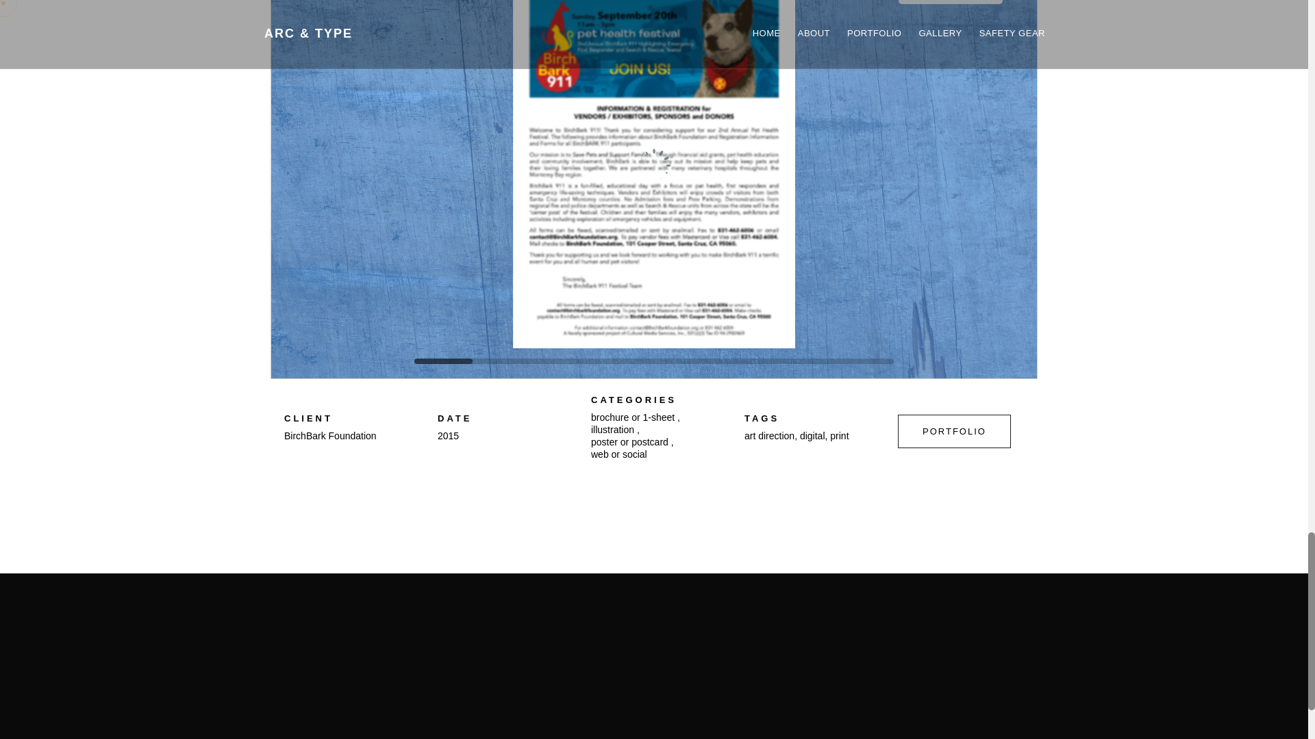  I want to click on PORTFOLIO, so click(955, 431).